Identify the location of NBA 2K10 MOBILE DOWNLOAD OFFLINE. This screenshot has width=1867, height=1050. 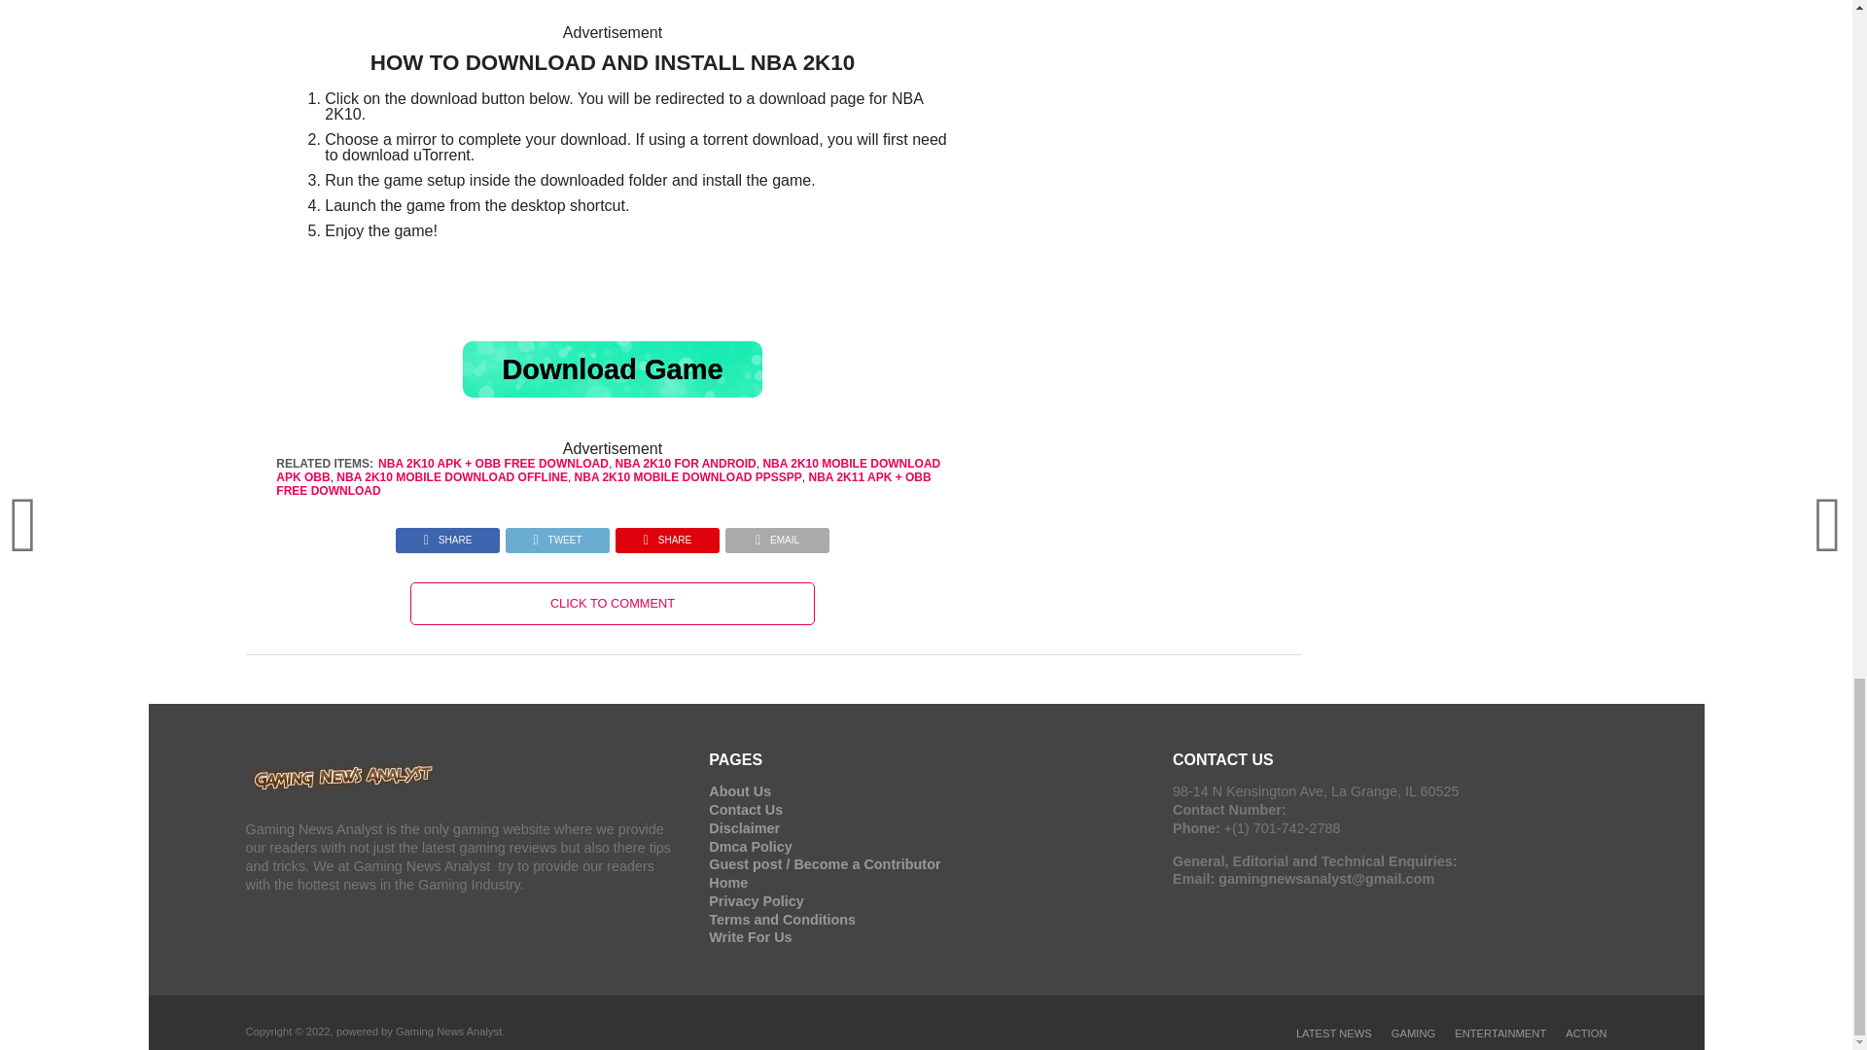
(451, 476).